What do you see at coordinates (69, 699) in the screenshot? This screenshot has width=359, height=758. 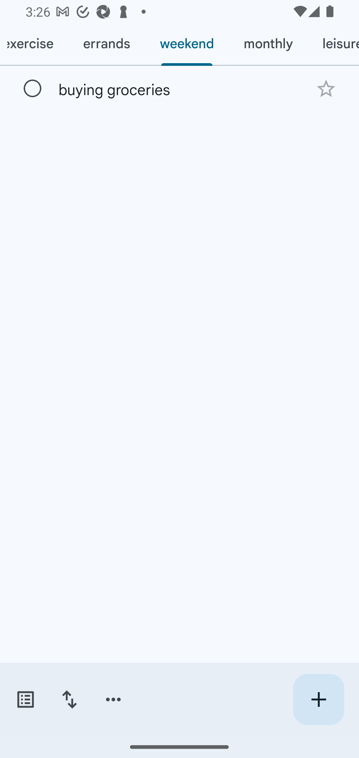 I see `Change sort order` at bounding box center [69, 699].